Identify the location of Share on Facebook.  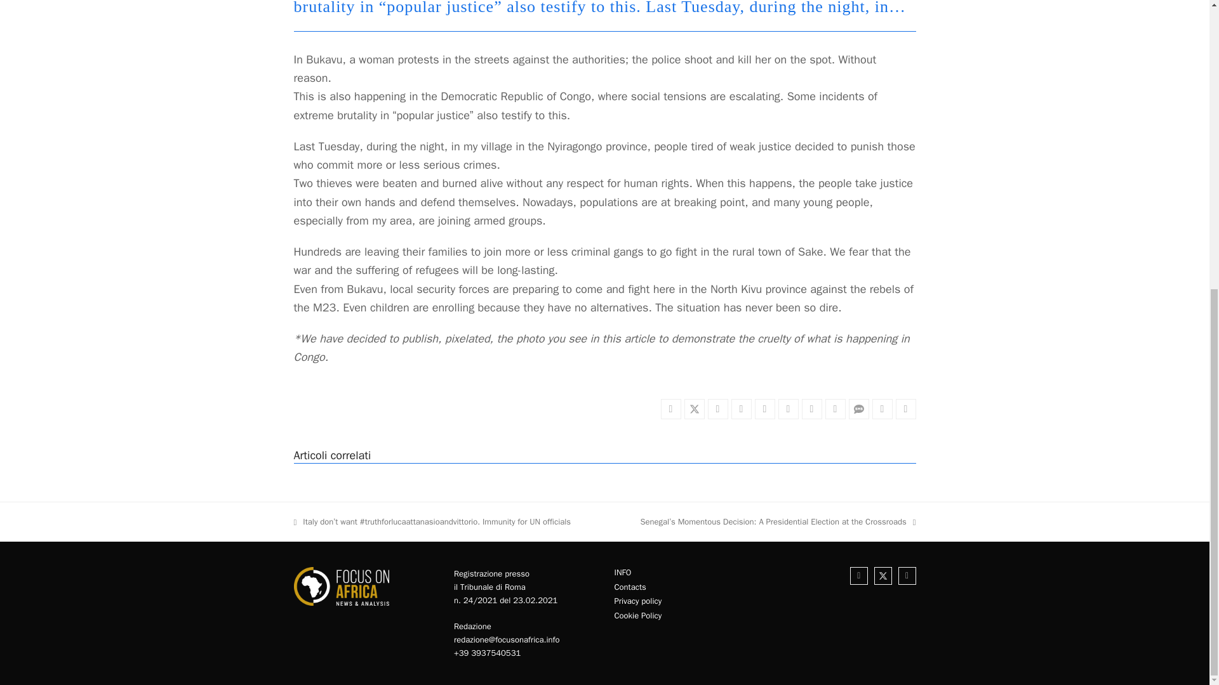
(717, 408).